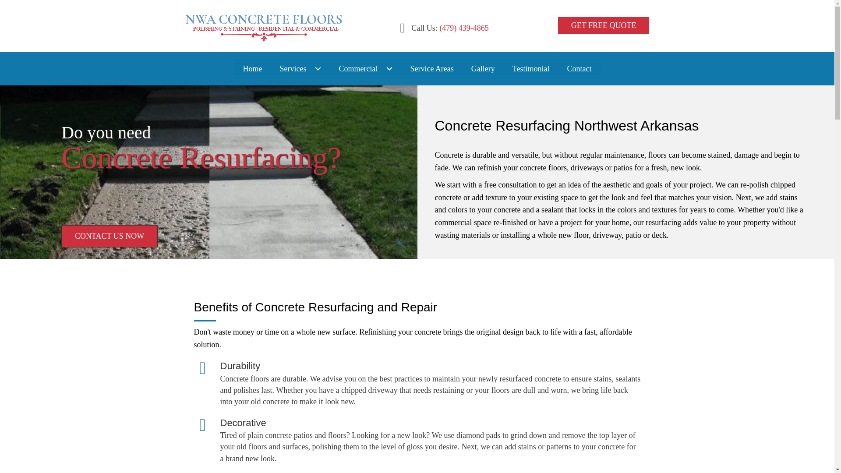 The height and width of the screenshot is (473, 841). Describe the element at coordinates (110, 236) in the screenshot. I see `CONTACT US NOW` at that location.